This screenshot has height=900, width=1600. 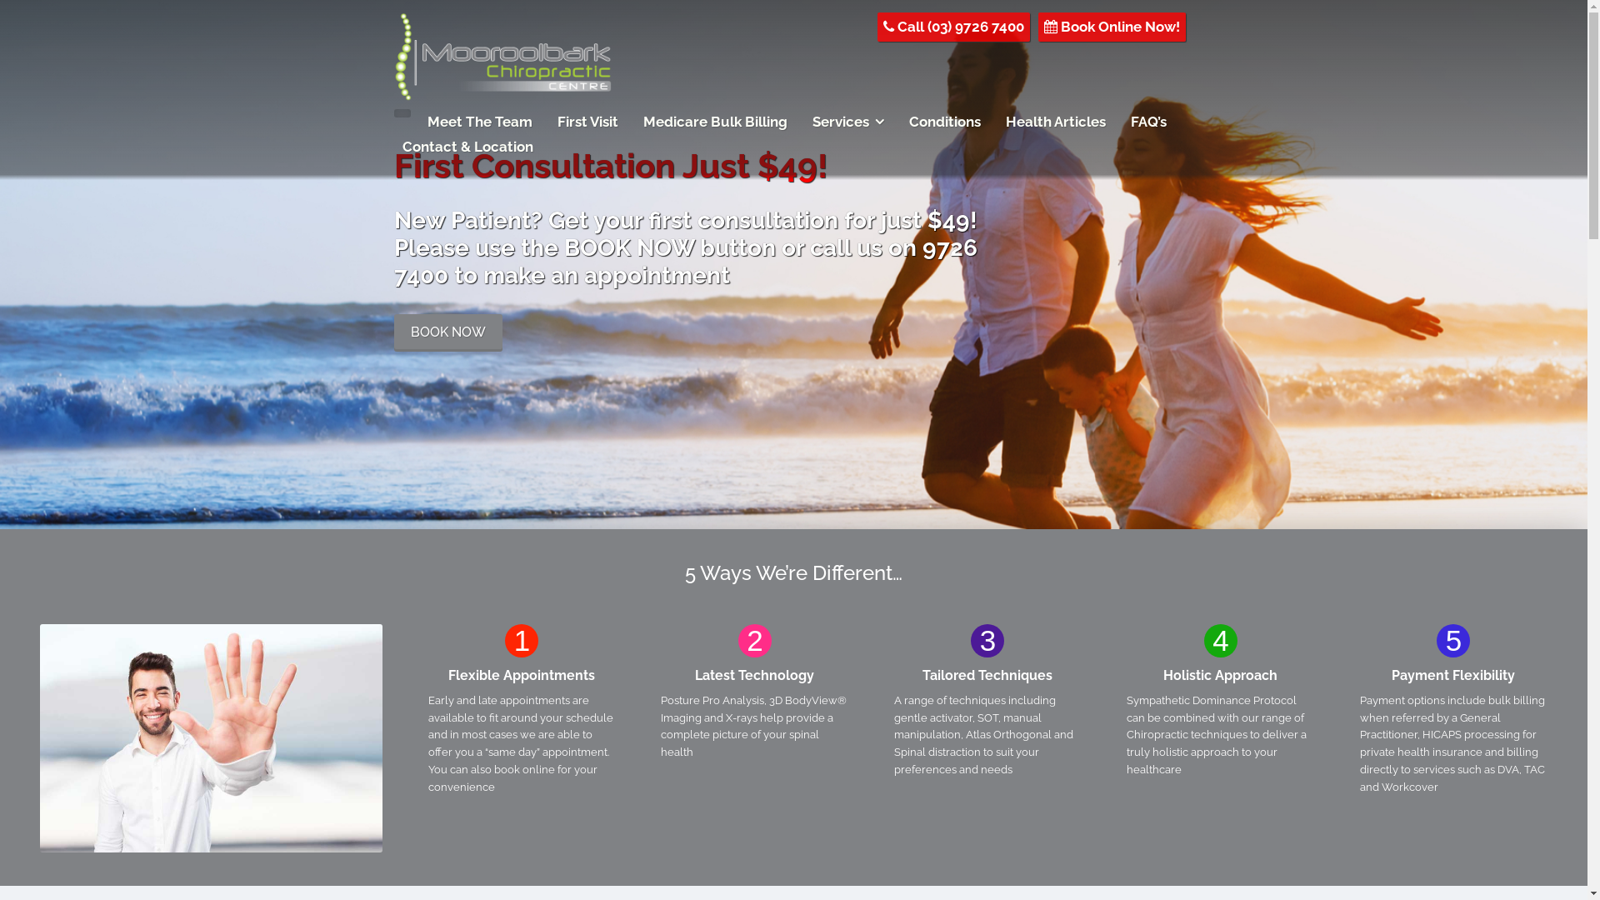 What do you see at coordinates (944, 122) in the screenshot?
I see `Conditions` at bounding box center [944, 122].